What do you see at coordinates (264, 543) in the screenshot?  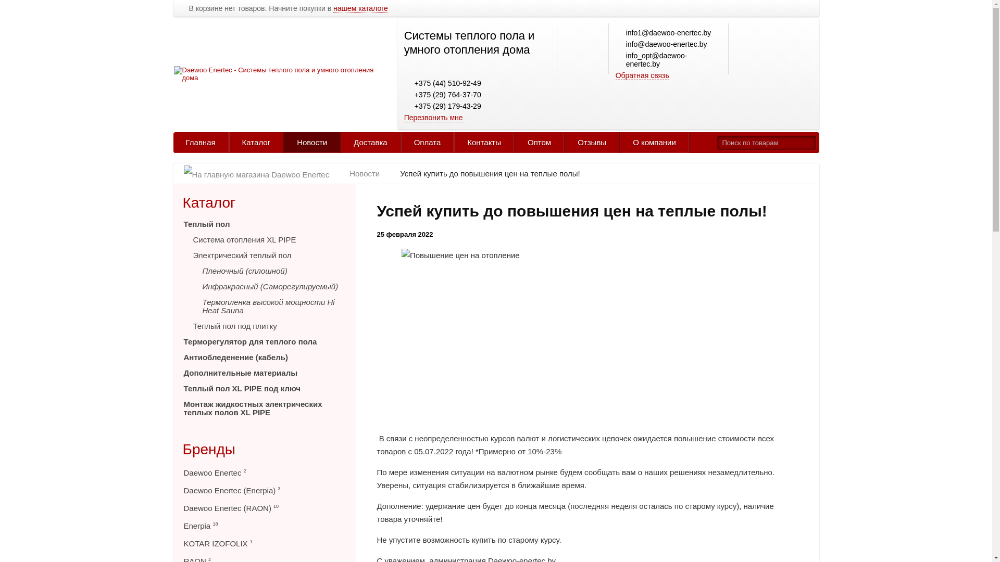 I see `KOTAR IZOFOLIX 1` at bounding box center [264, 543].